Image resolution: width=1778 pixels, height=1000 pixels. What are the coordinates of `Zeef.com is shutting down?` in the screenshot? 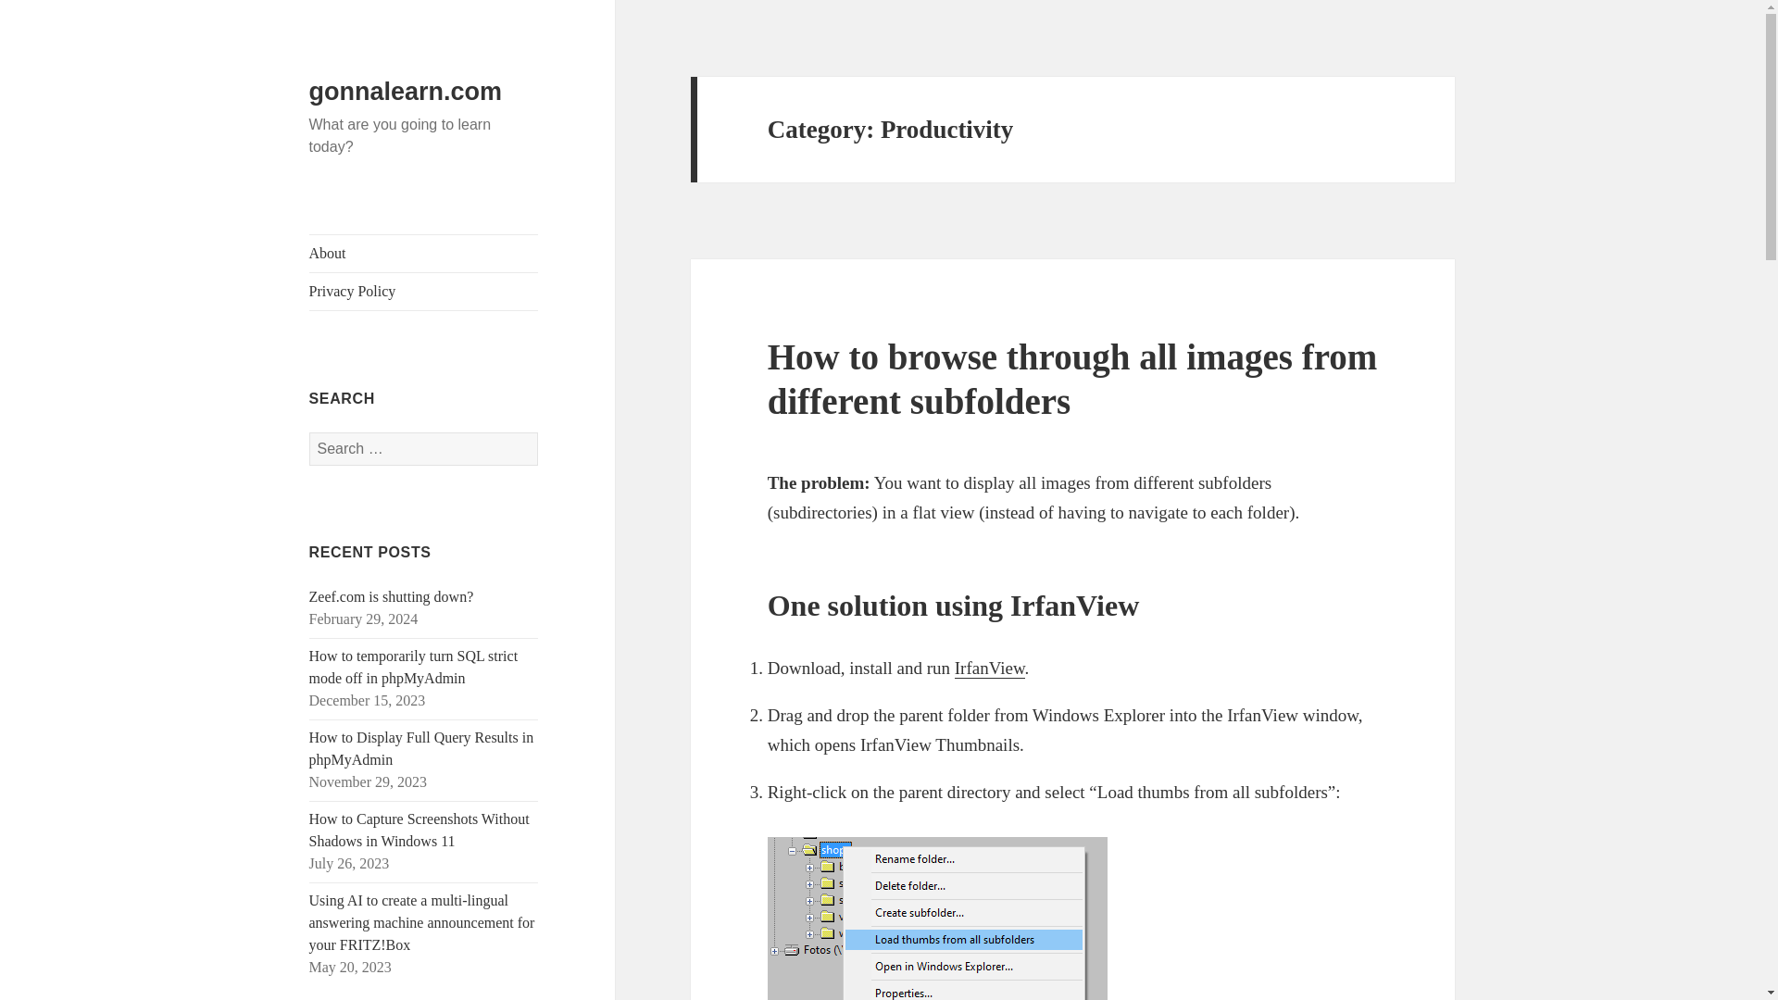 It's located at (392, 596).